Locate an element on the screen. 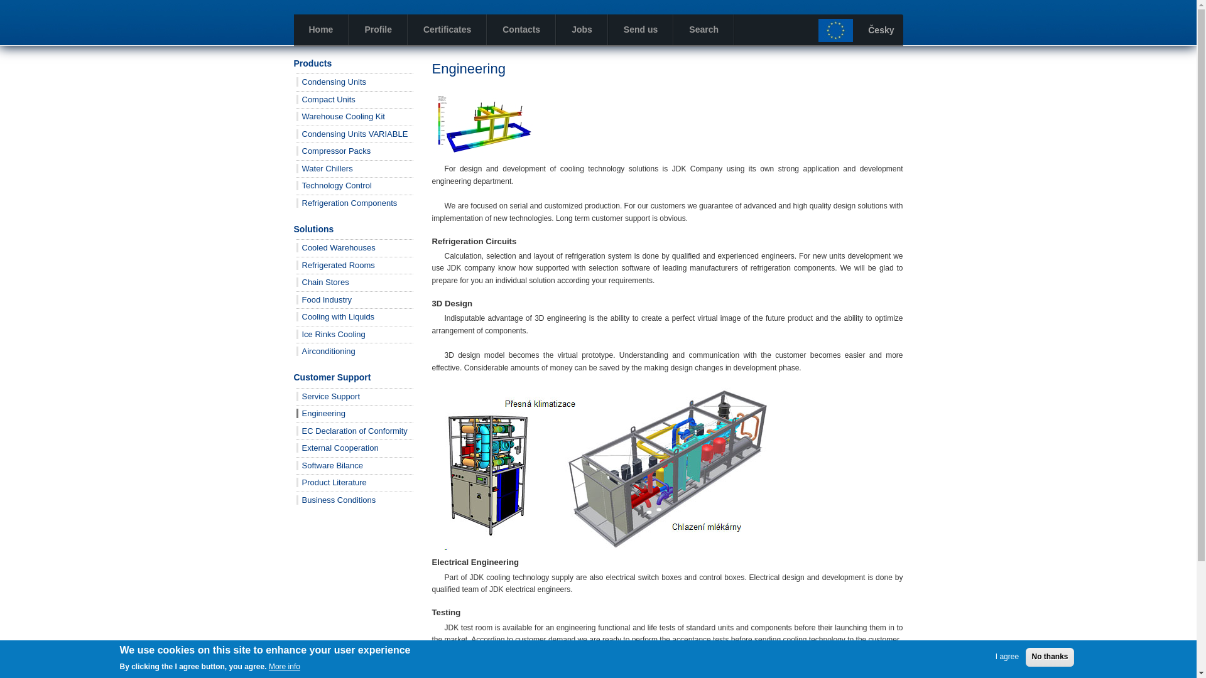 The image size is (1206, 678). Food Industry is located at coordinates (324, 299).